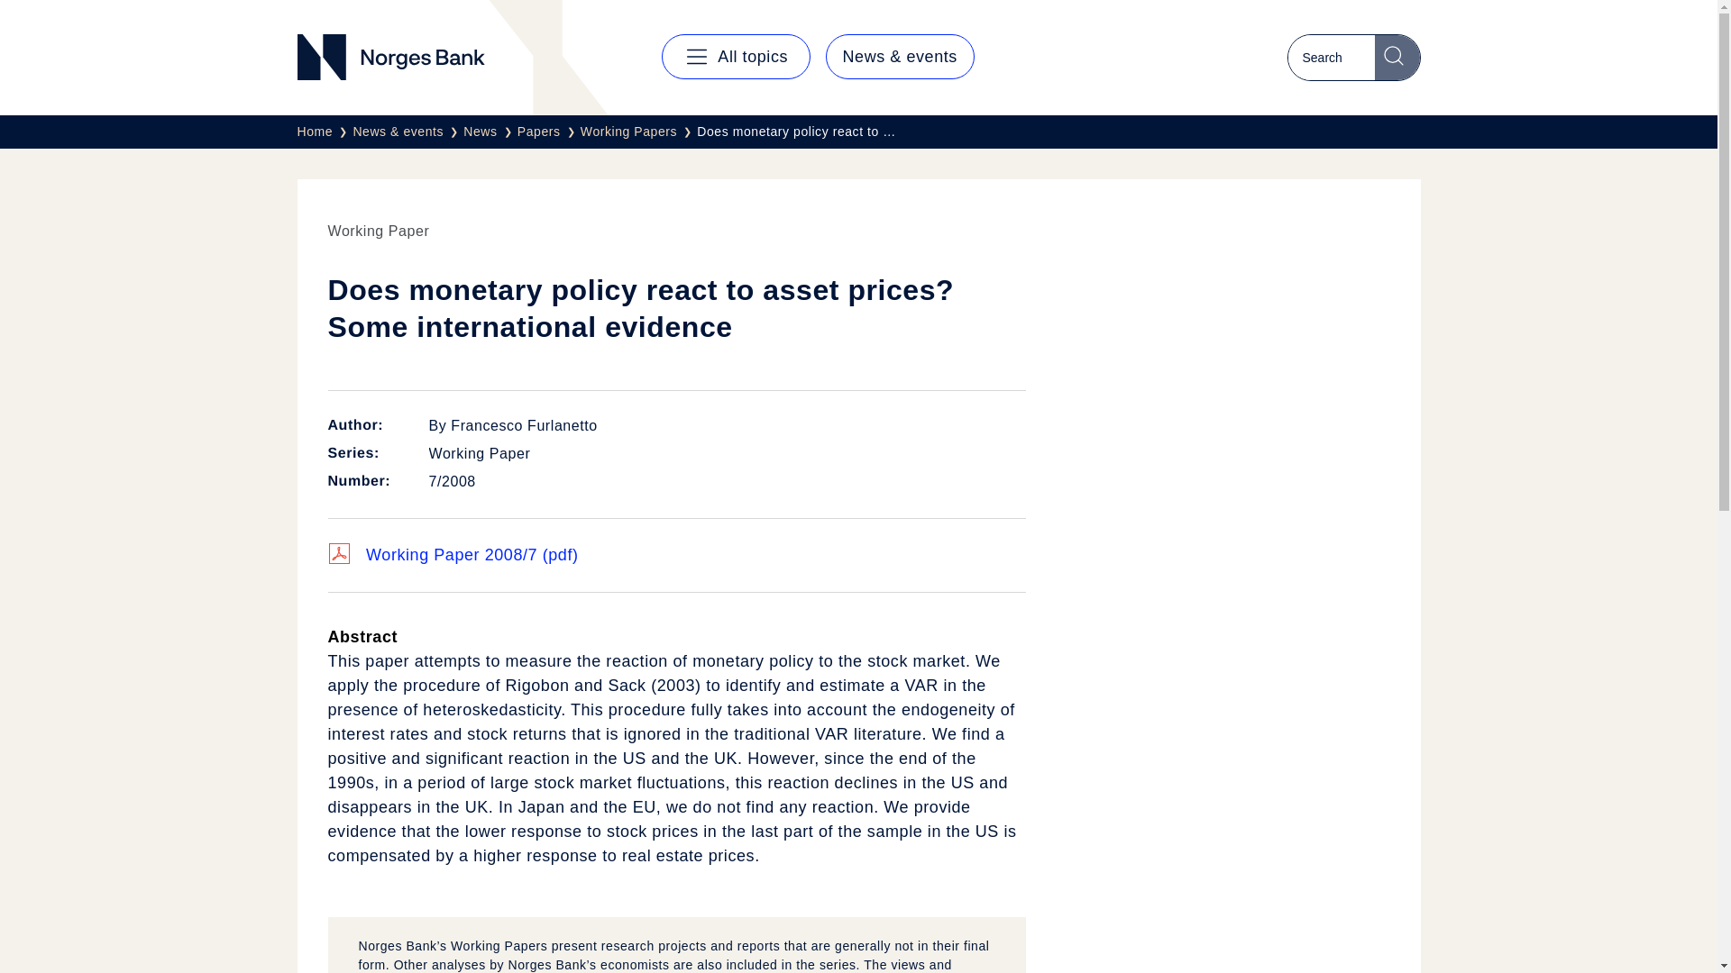 This screenshot has width=1731, height=973. Describe the element at coordinates (490, 132) in the screenshot. I see `News` at that location.